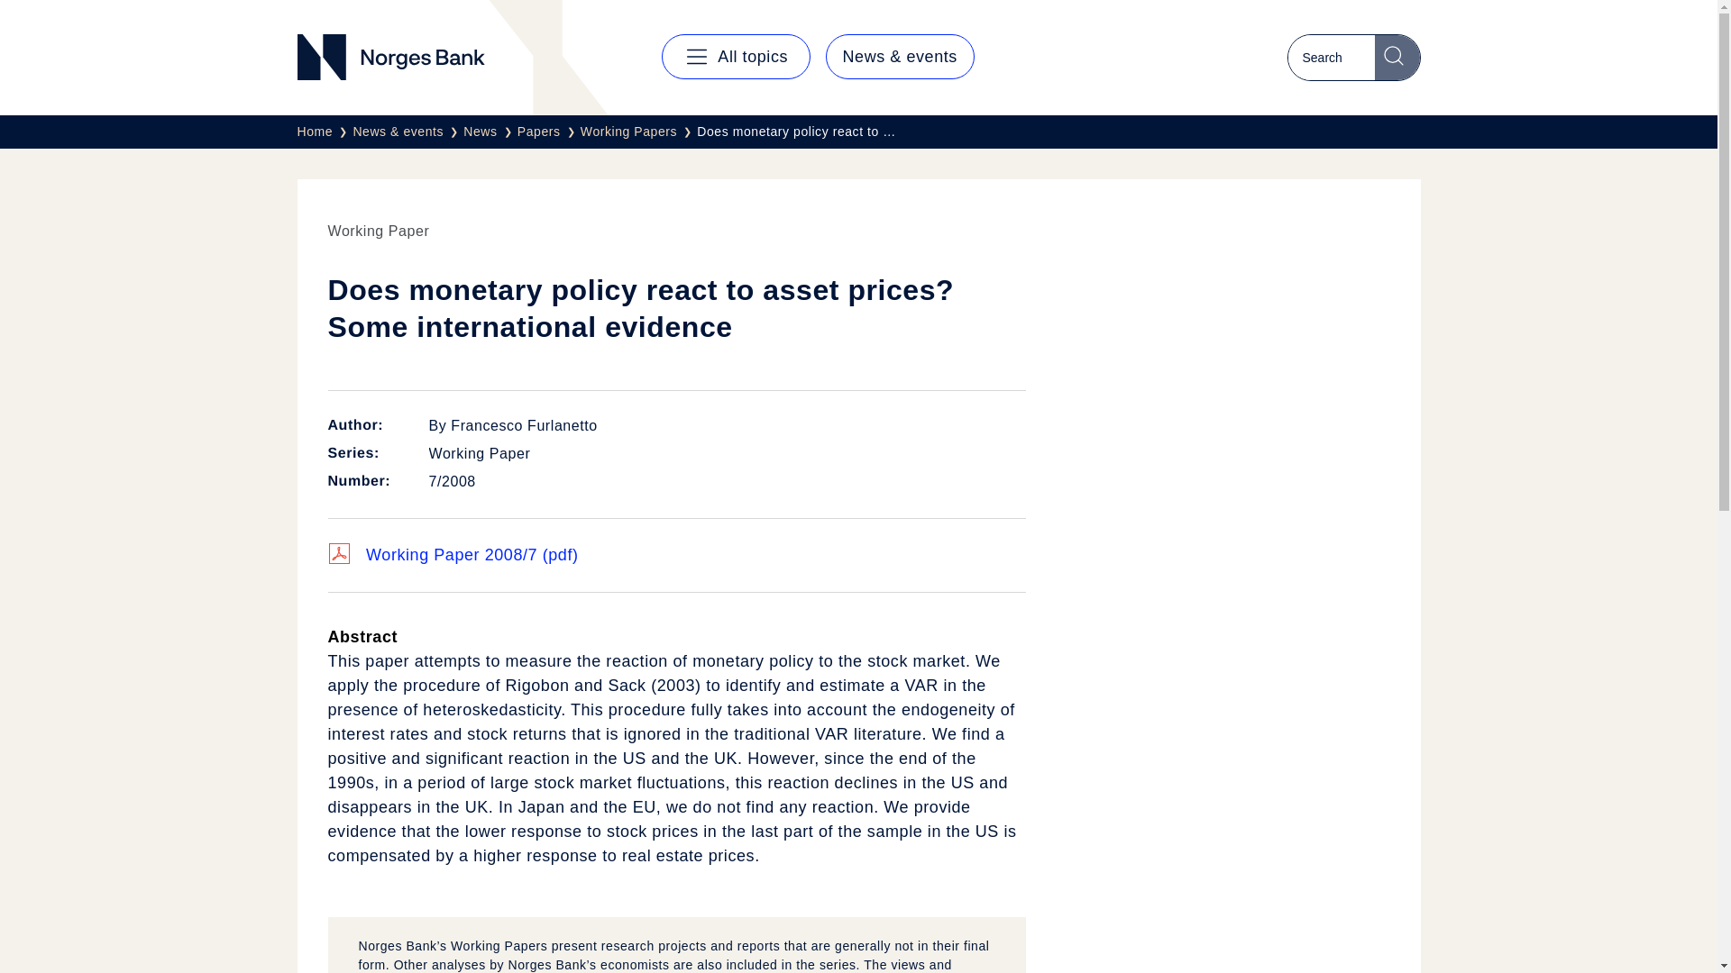 This screenshot has width=1731, height=973. Describe the element at coordinates (490, 132) in the screenshot. I see `News` at that location.